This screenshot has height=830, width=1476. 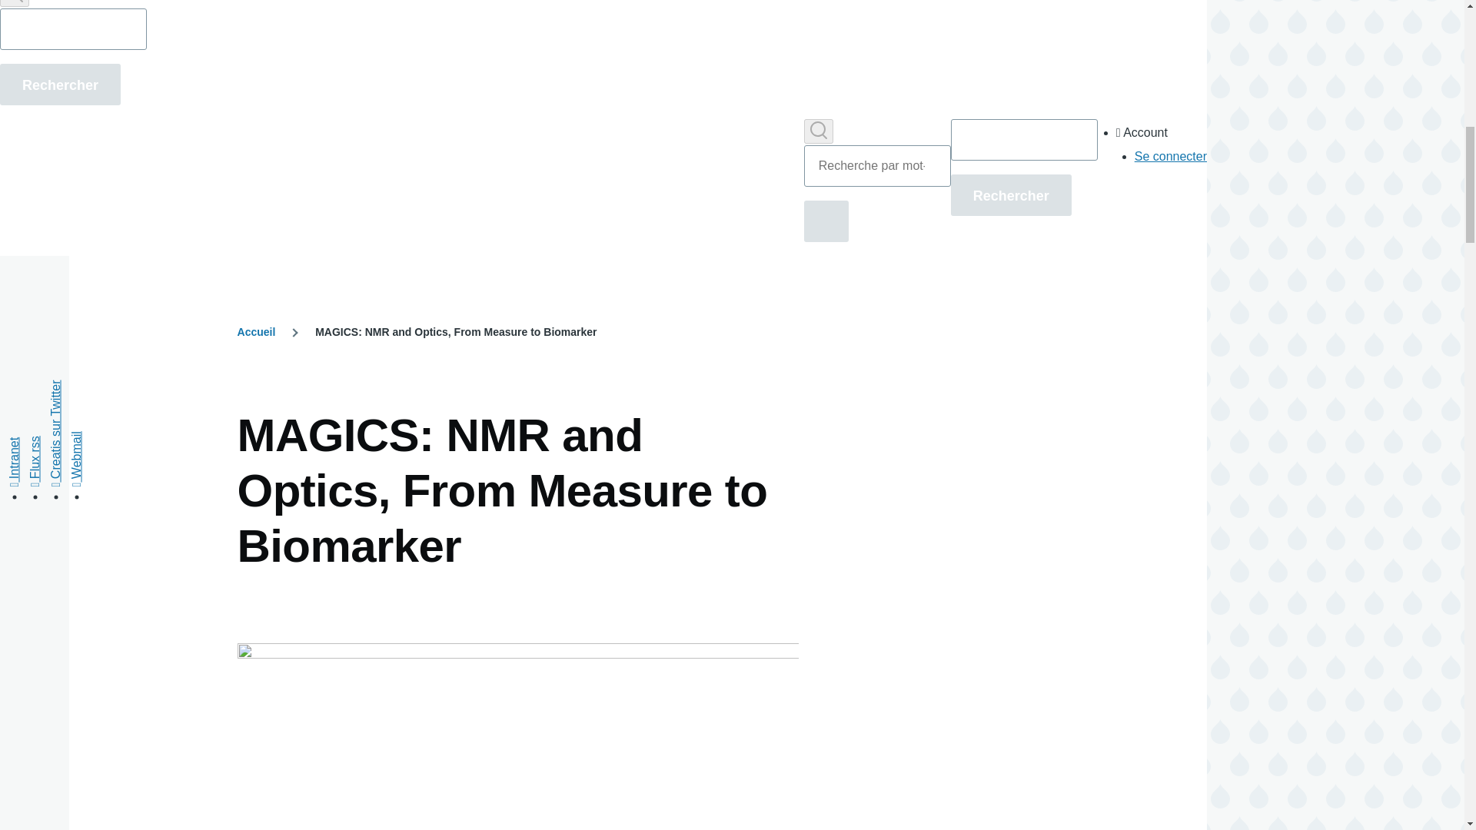 What do you see at coordinates (1010, 194) in the screenshot?
I see `Rechercher` at bounding box center [1010, 194].